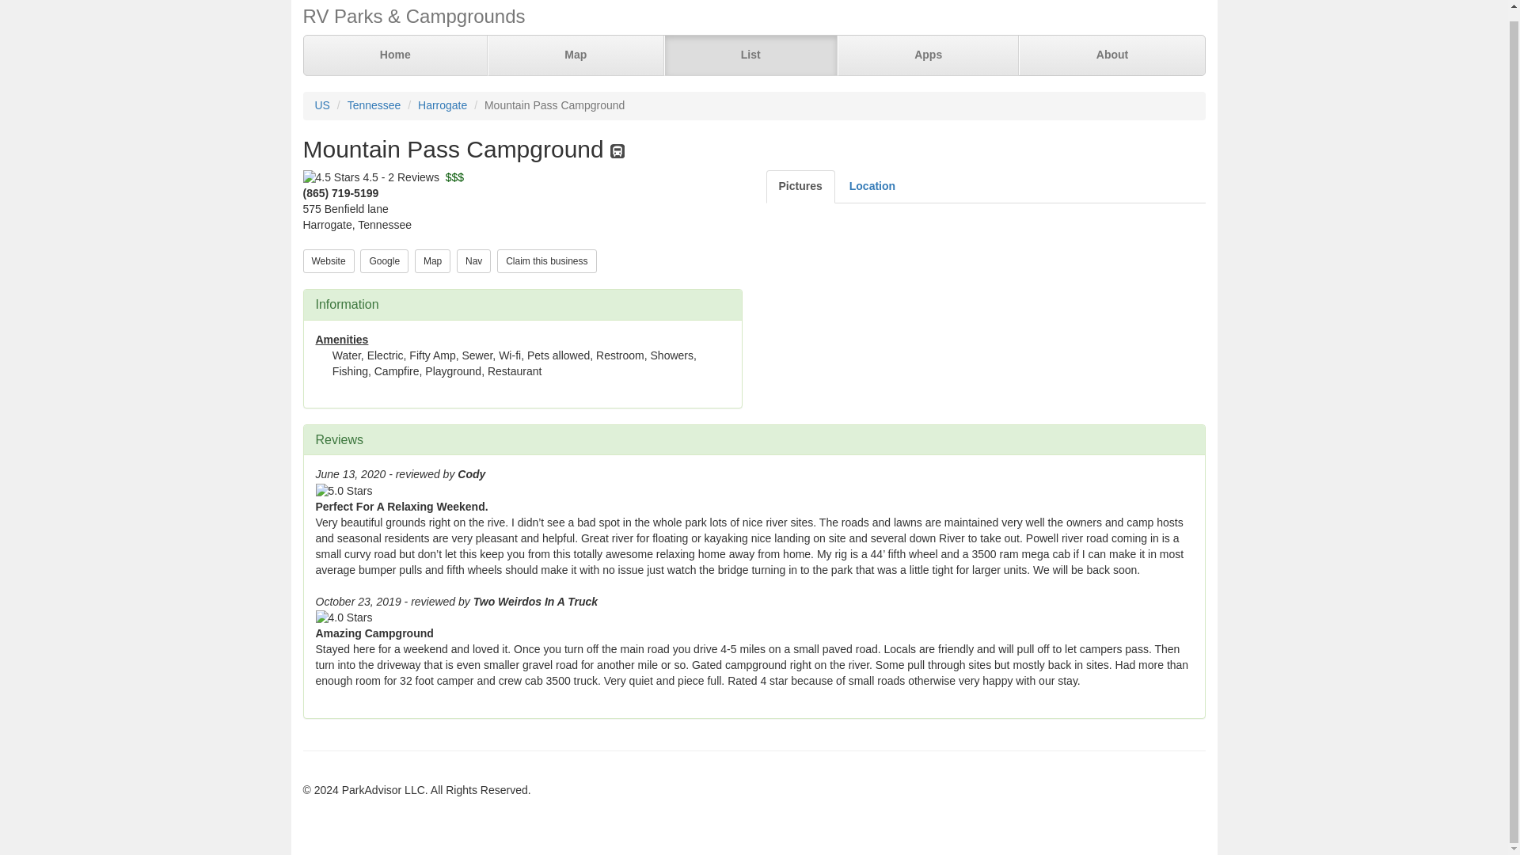 Image resolution: width=1520 pixels, height=855 pixels. I want to click on Location, so click(872, 187).